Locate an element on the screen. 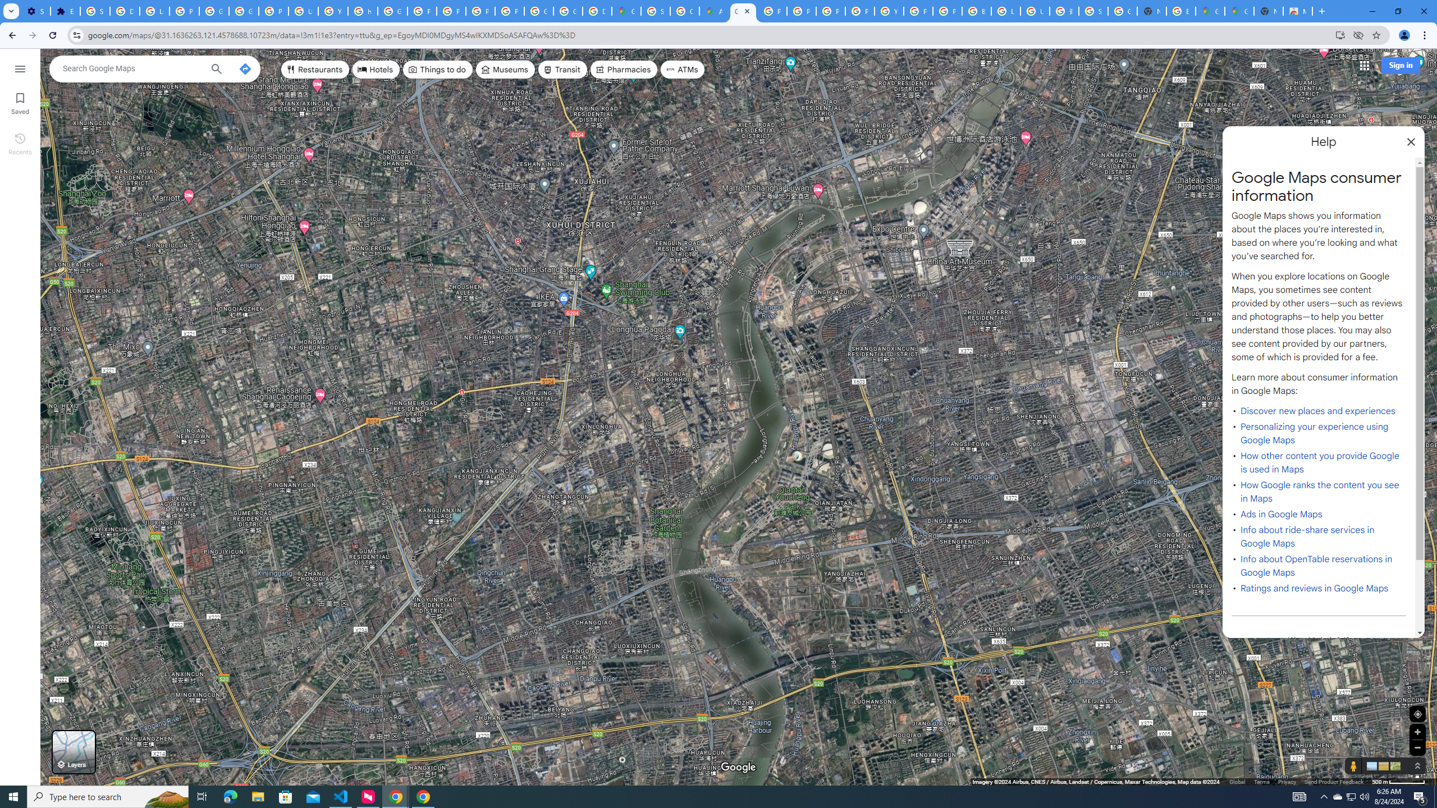 Image resolution: width=1437 pixels, height=808 pixels. Privacy Help Center - Policies Help is located at coordinates (421, 11).